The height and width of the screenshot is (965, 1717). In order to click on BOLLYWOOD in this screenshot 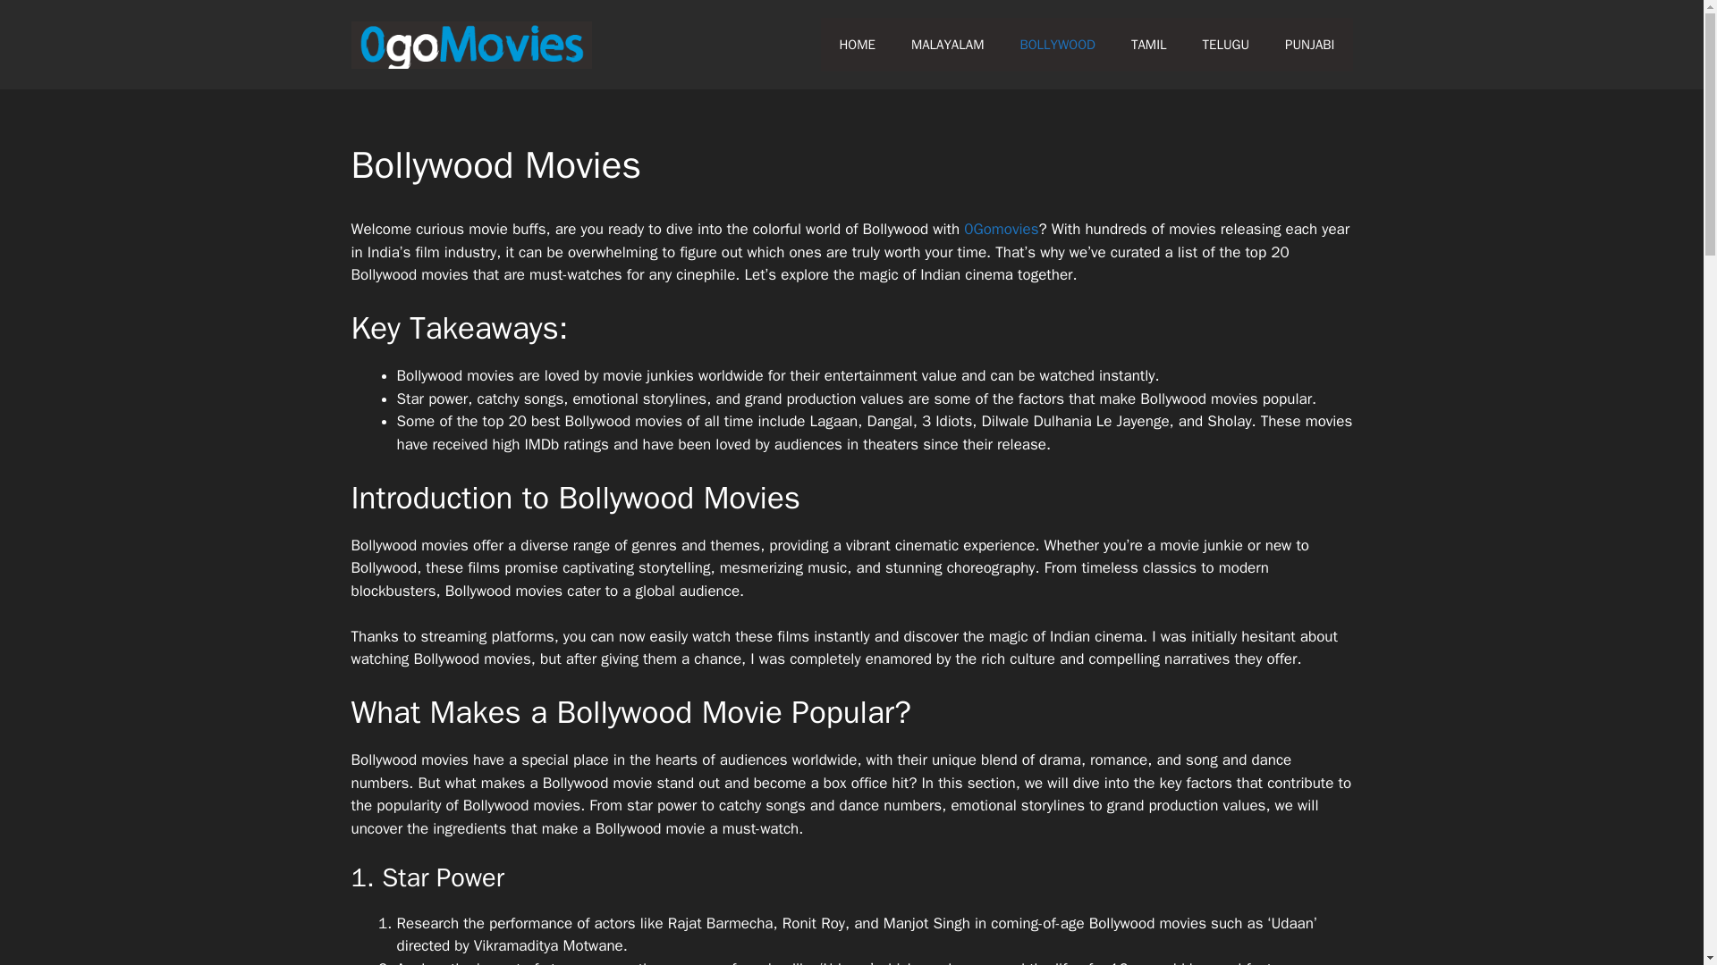, I will do `click(1057, 45)`.